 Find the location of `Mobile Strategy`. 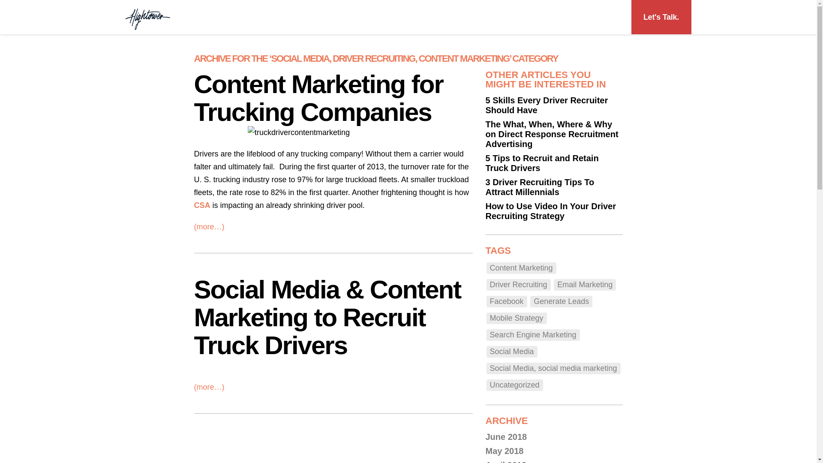

Mobile Strategy is located at coordinates (516, 318).